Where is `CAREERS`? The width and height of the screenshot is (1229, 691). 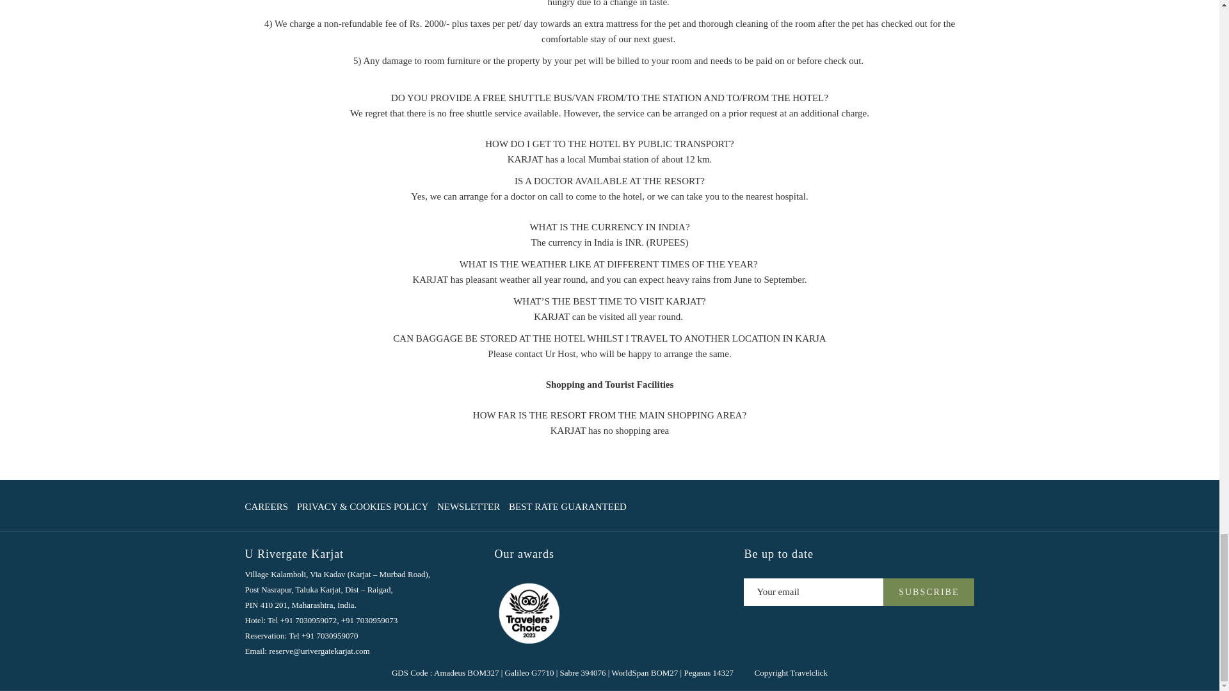
CAREERS is located at coordinates (266, 507).